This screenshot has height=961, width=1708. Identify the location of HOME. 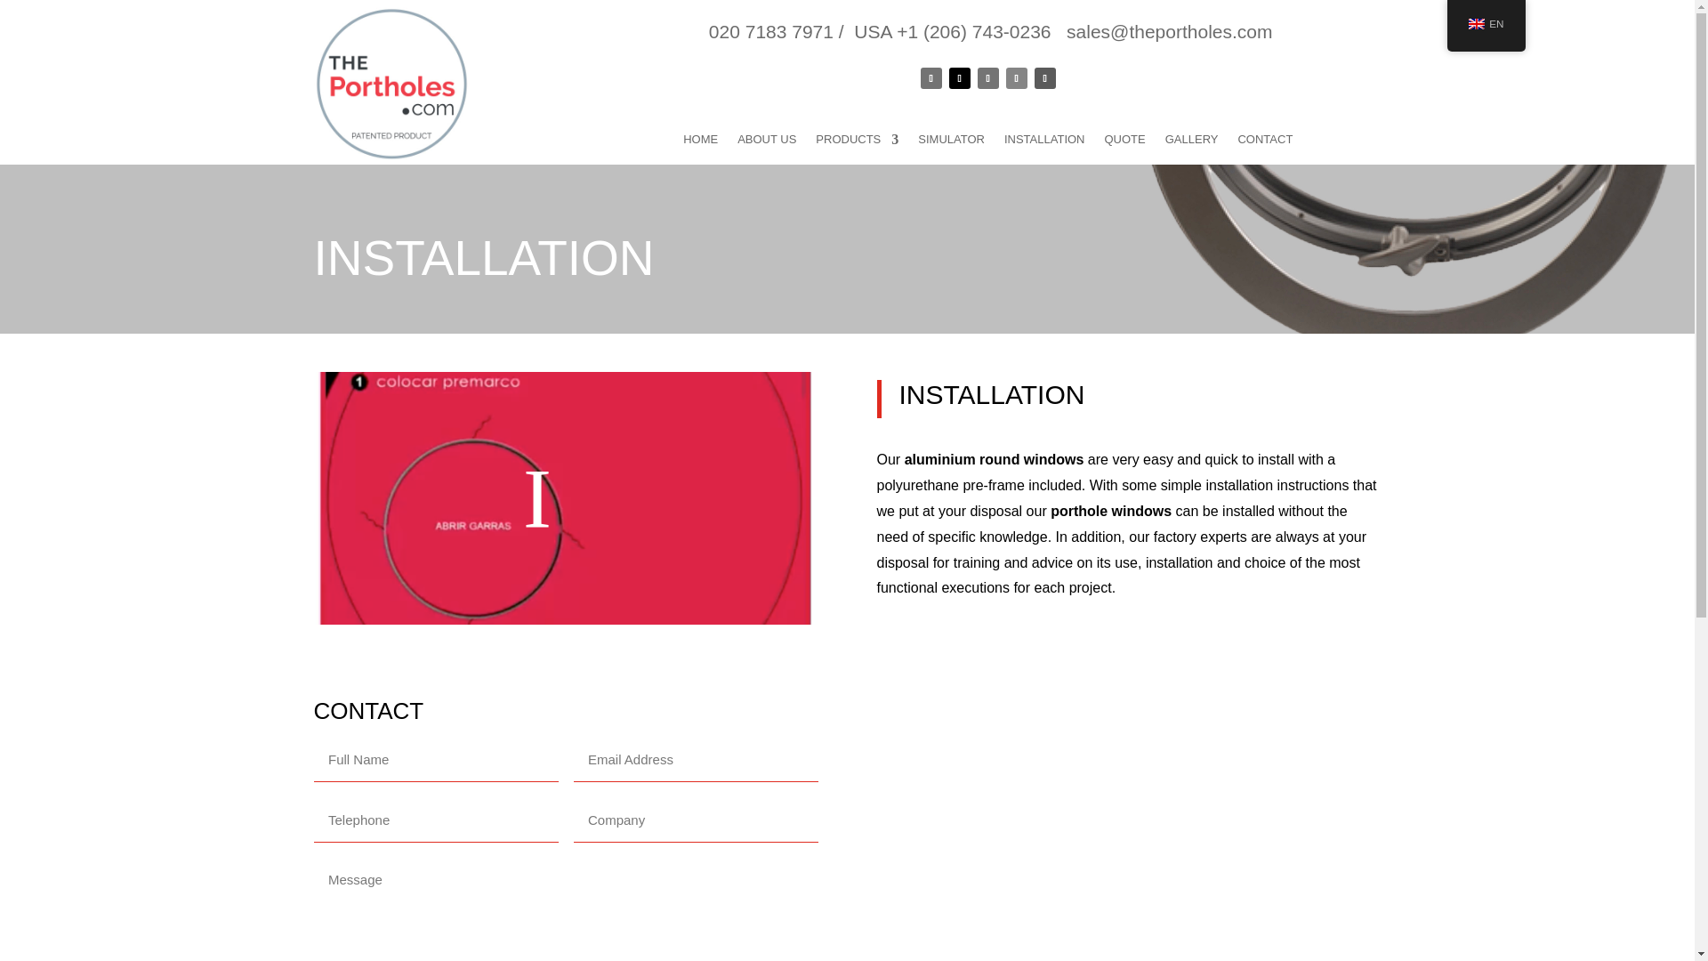
(700, 142).